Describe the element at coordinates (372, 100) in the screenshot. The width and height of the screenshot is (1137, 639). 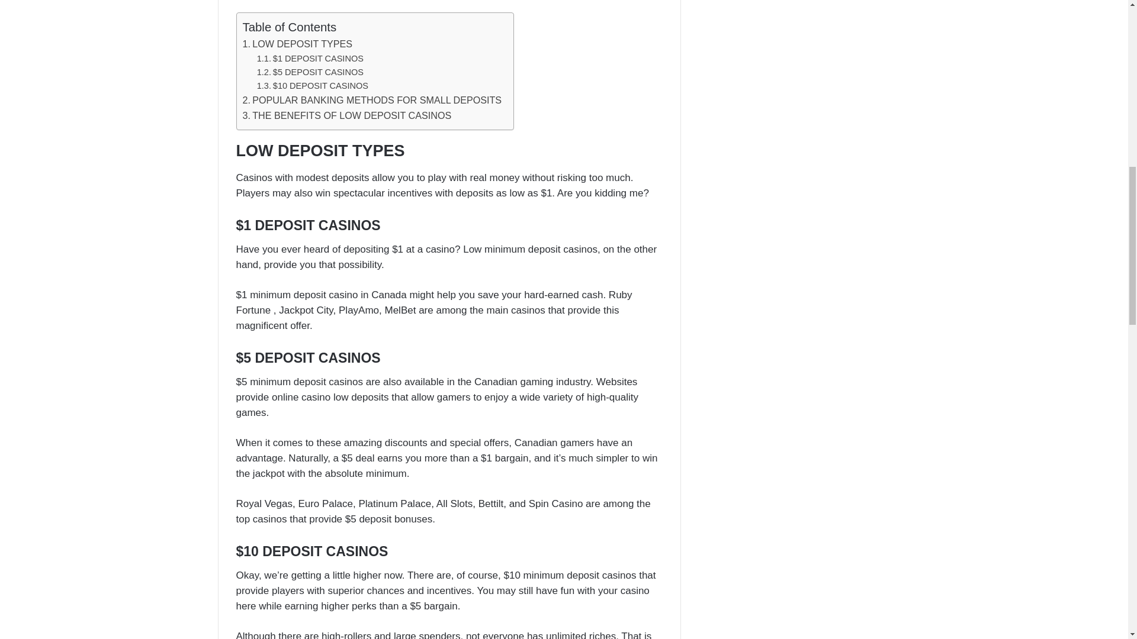
I see `POPULAR BANKING METHODS FOR SMALL DEPOSITS` at that location.